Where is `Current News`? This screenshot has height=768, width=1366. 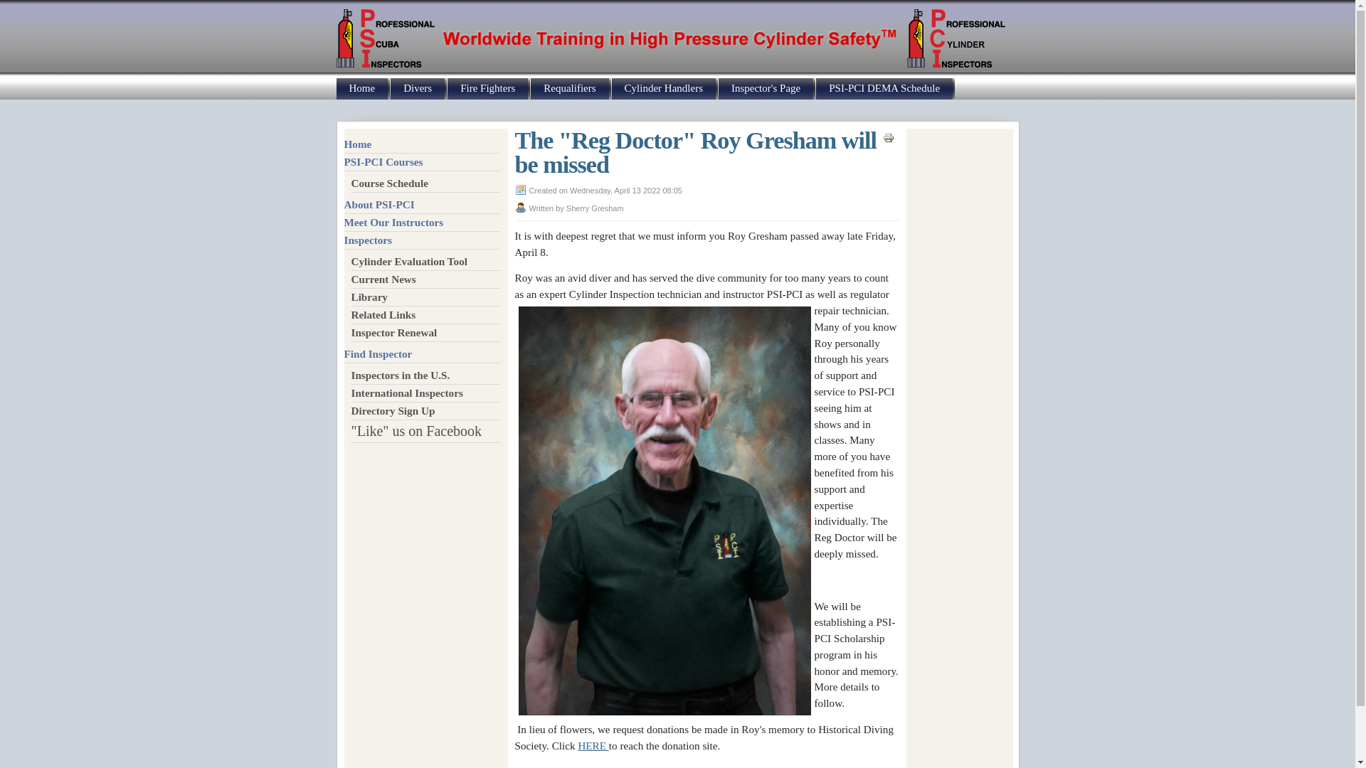
Current News is located at coordinates (425, 280).